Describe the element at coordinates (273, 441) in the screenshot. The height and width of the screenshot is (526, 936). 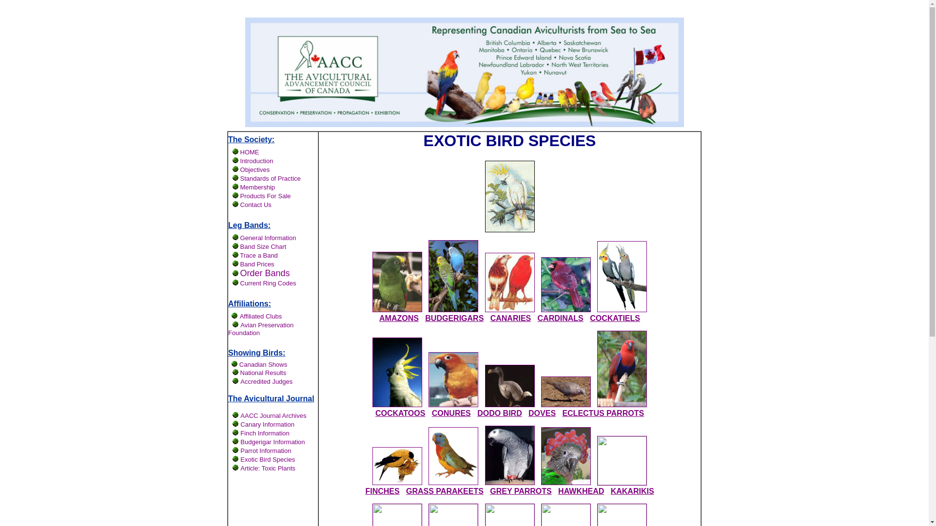
I see `Budgerigar Information` at that location.